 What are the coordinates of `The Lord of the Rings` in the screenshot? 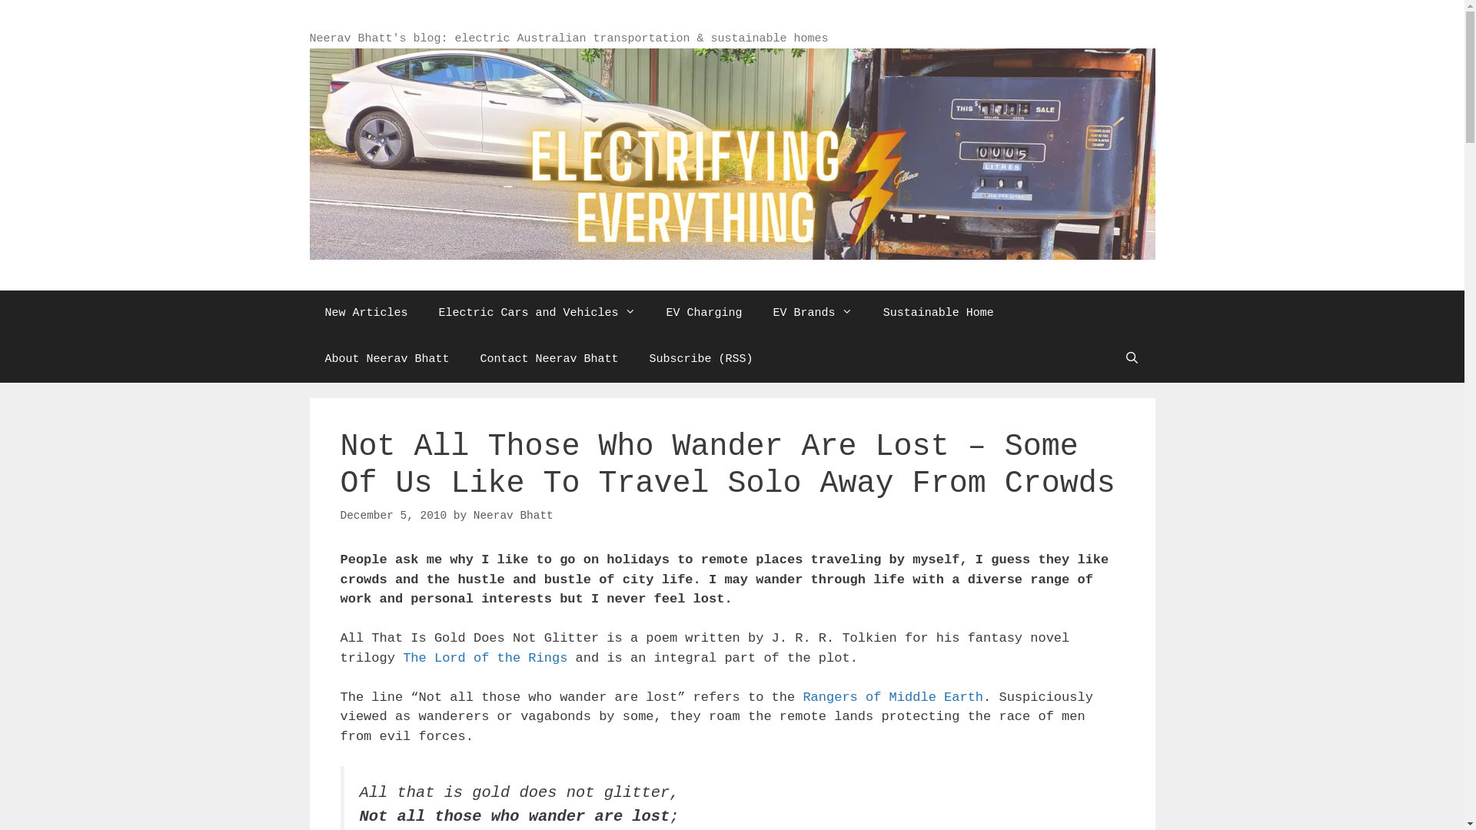 It's located at (485, 658).